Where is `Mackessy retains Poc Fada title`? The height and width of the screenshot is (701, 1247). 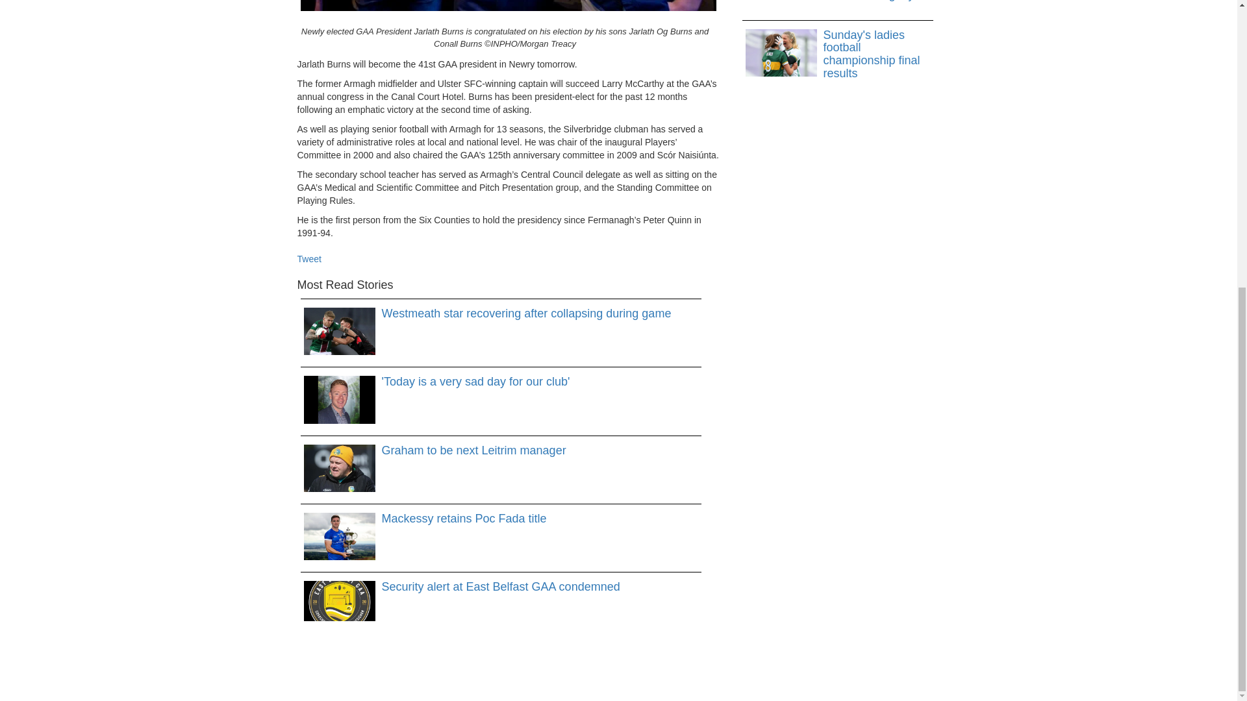
Mackessy retains Poc Fada title is located at coordinates (501, 519).